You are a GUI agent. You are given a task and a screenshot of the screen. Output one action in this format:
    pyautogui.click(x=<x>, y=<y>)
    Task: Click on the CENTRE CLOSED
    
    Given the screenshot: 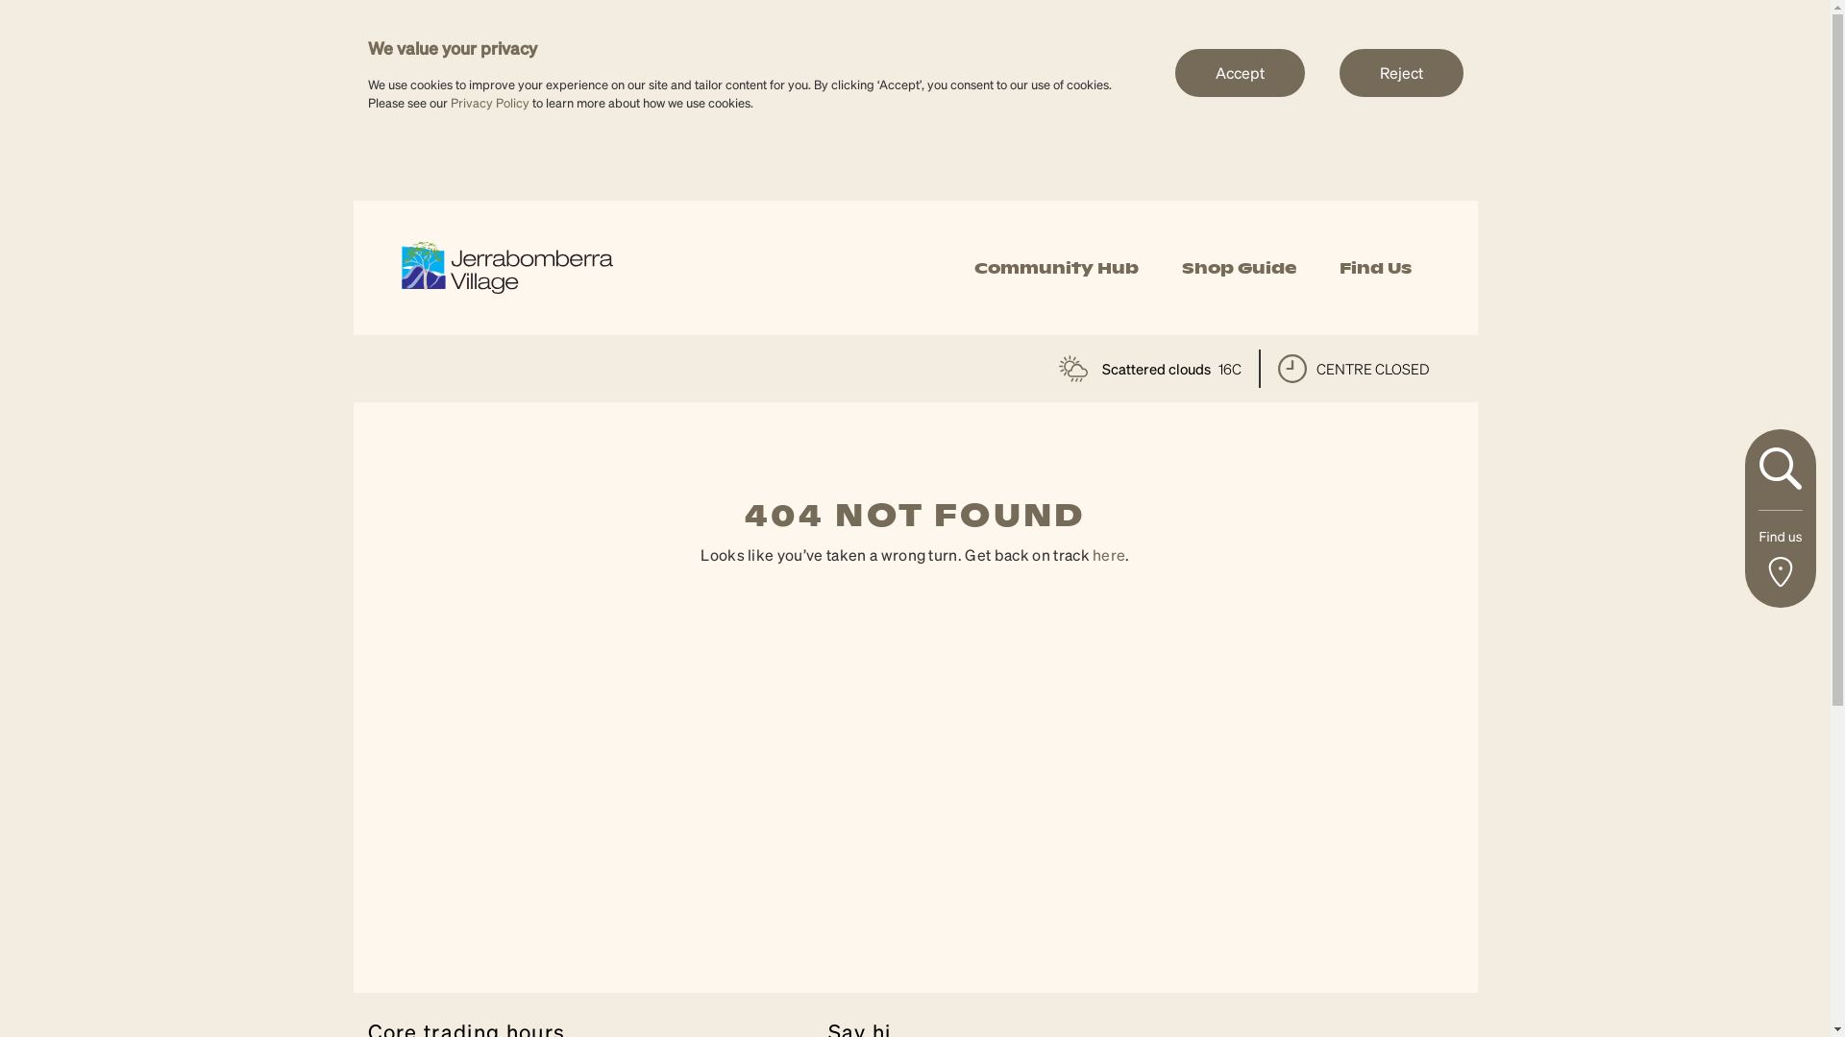 What is the action you would take?
    pyautogui.click(x=1354, y=369)
    